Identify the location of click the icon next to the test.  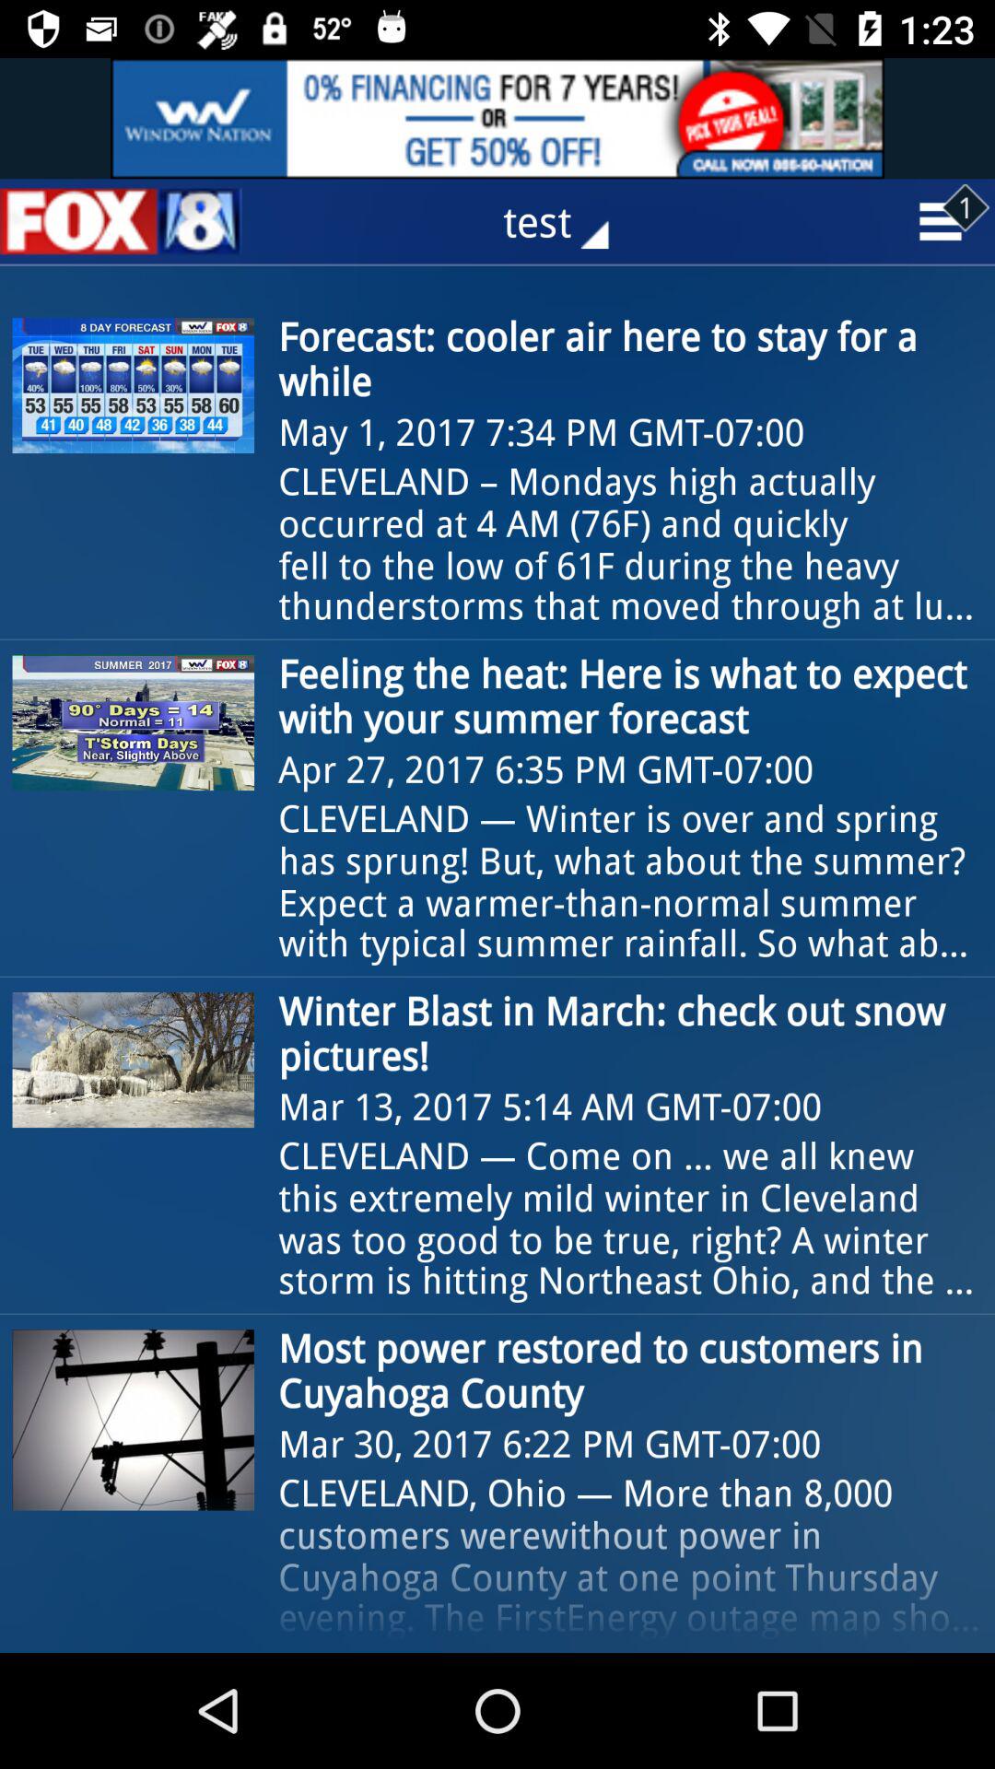
(121, 221).